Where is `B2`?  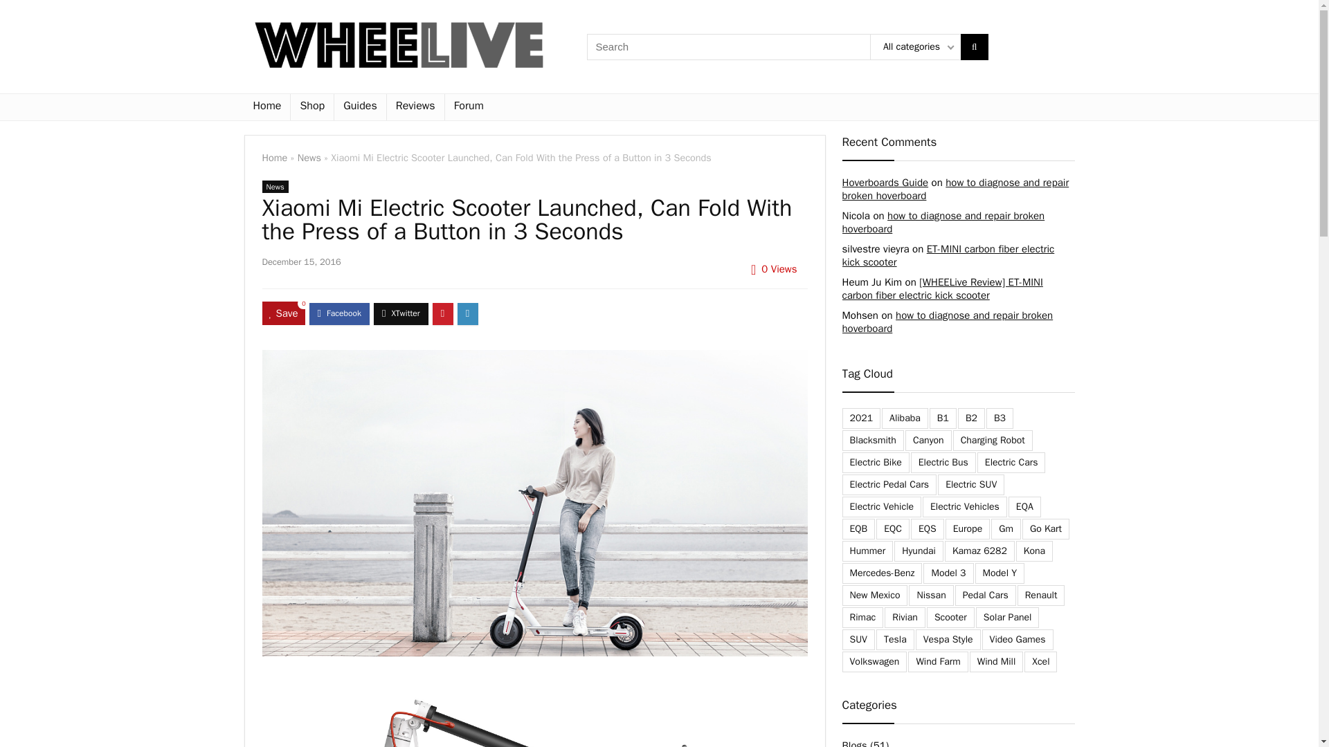 B2 is located at coordinates (971, 418).